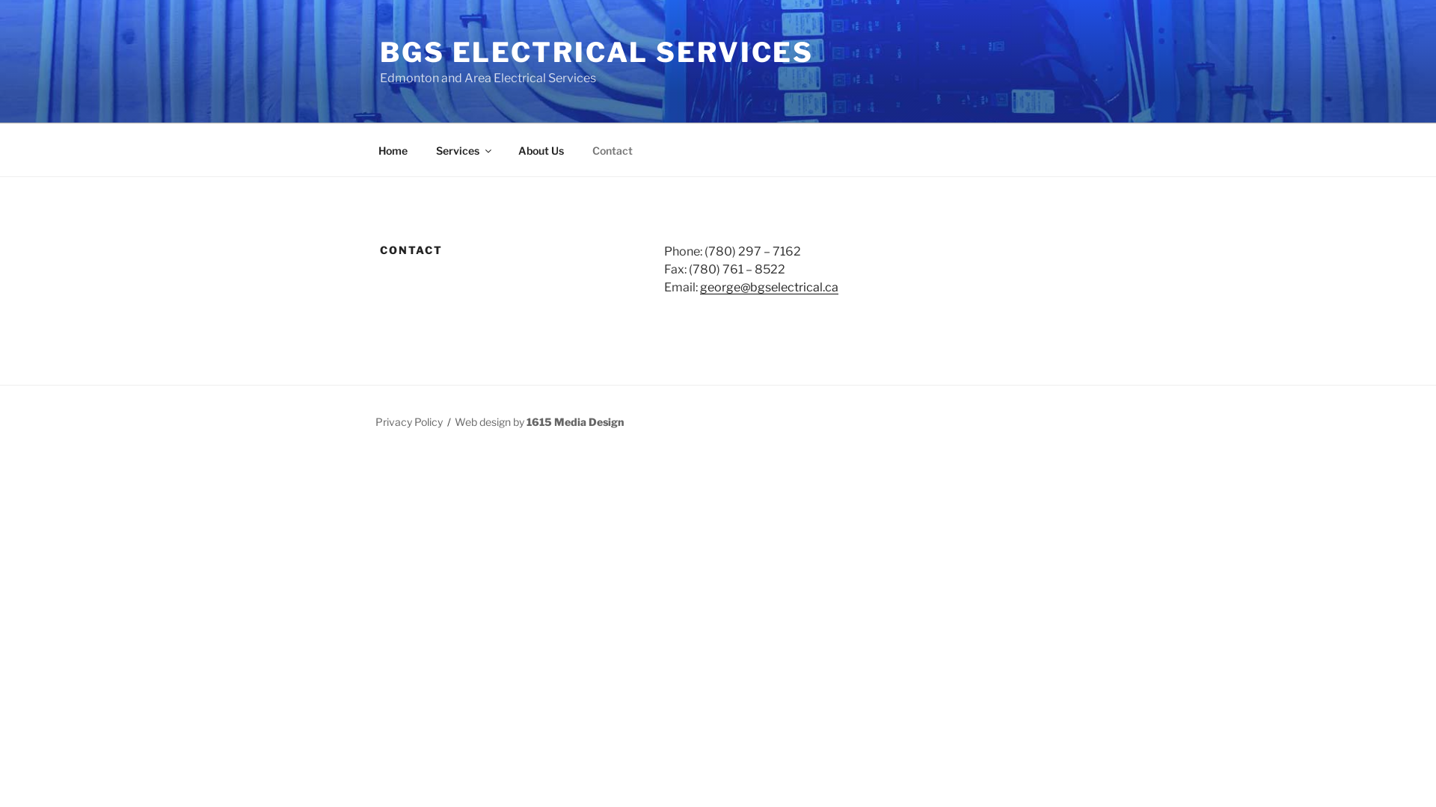 The width and height of the screenshot is (1436, 807). Describe the element at coordinates (541, 149) in the screenshot. I see `About Us` at that location.